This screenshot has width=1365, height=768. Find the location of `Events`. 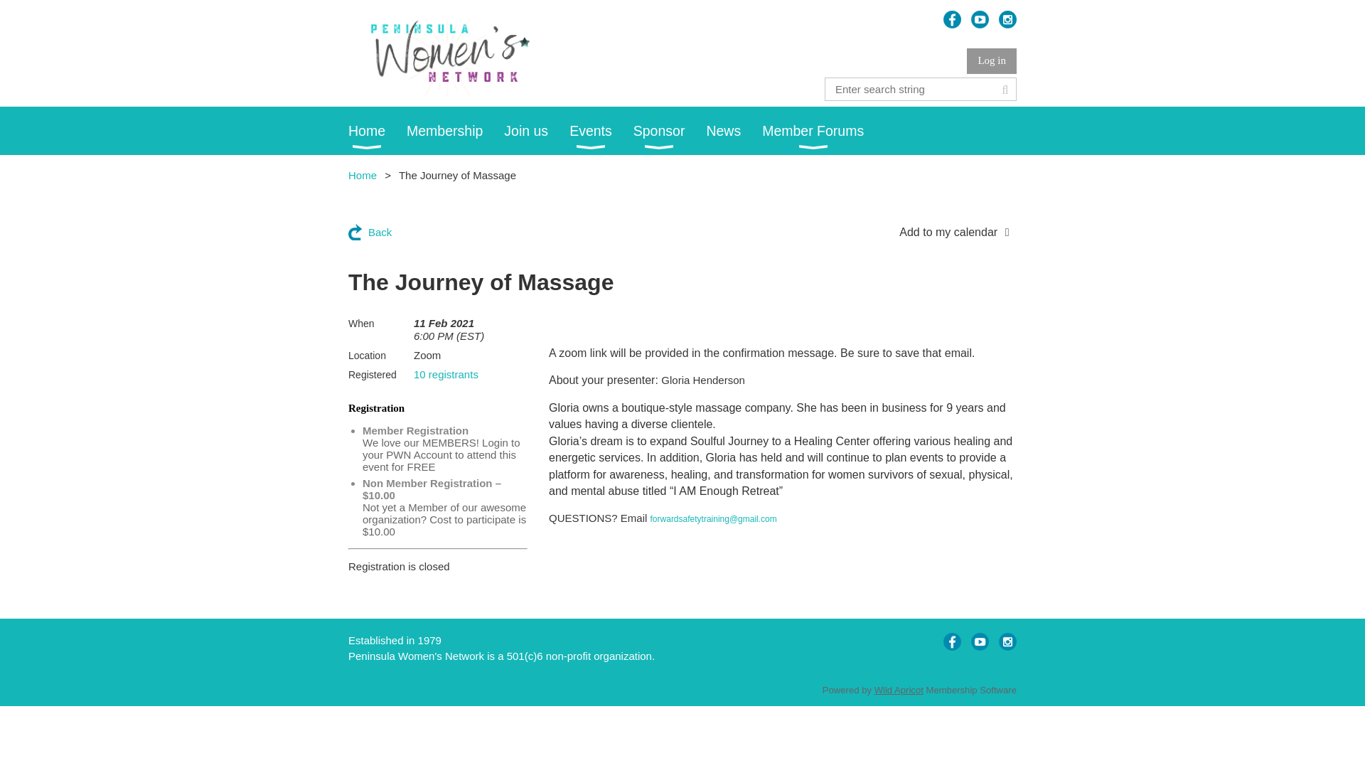

Events is located at coordinates (601, 131).